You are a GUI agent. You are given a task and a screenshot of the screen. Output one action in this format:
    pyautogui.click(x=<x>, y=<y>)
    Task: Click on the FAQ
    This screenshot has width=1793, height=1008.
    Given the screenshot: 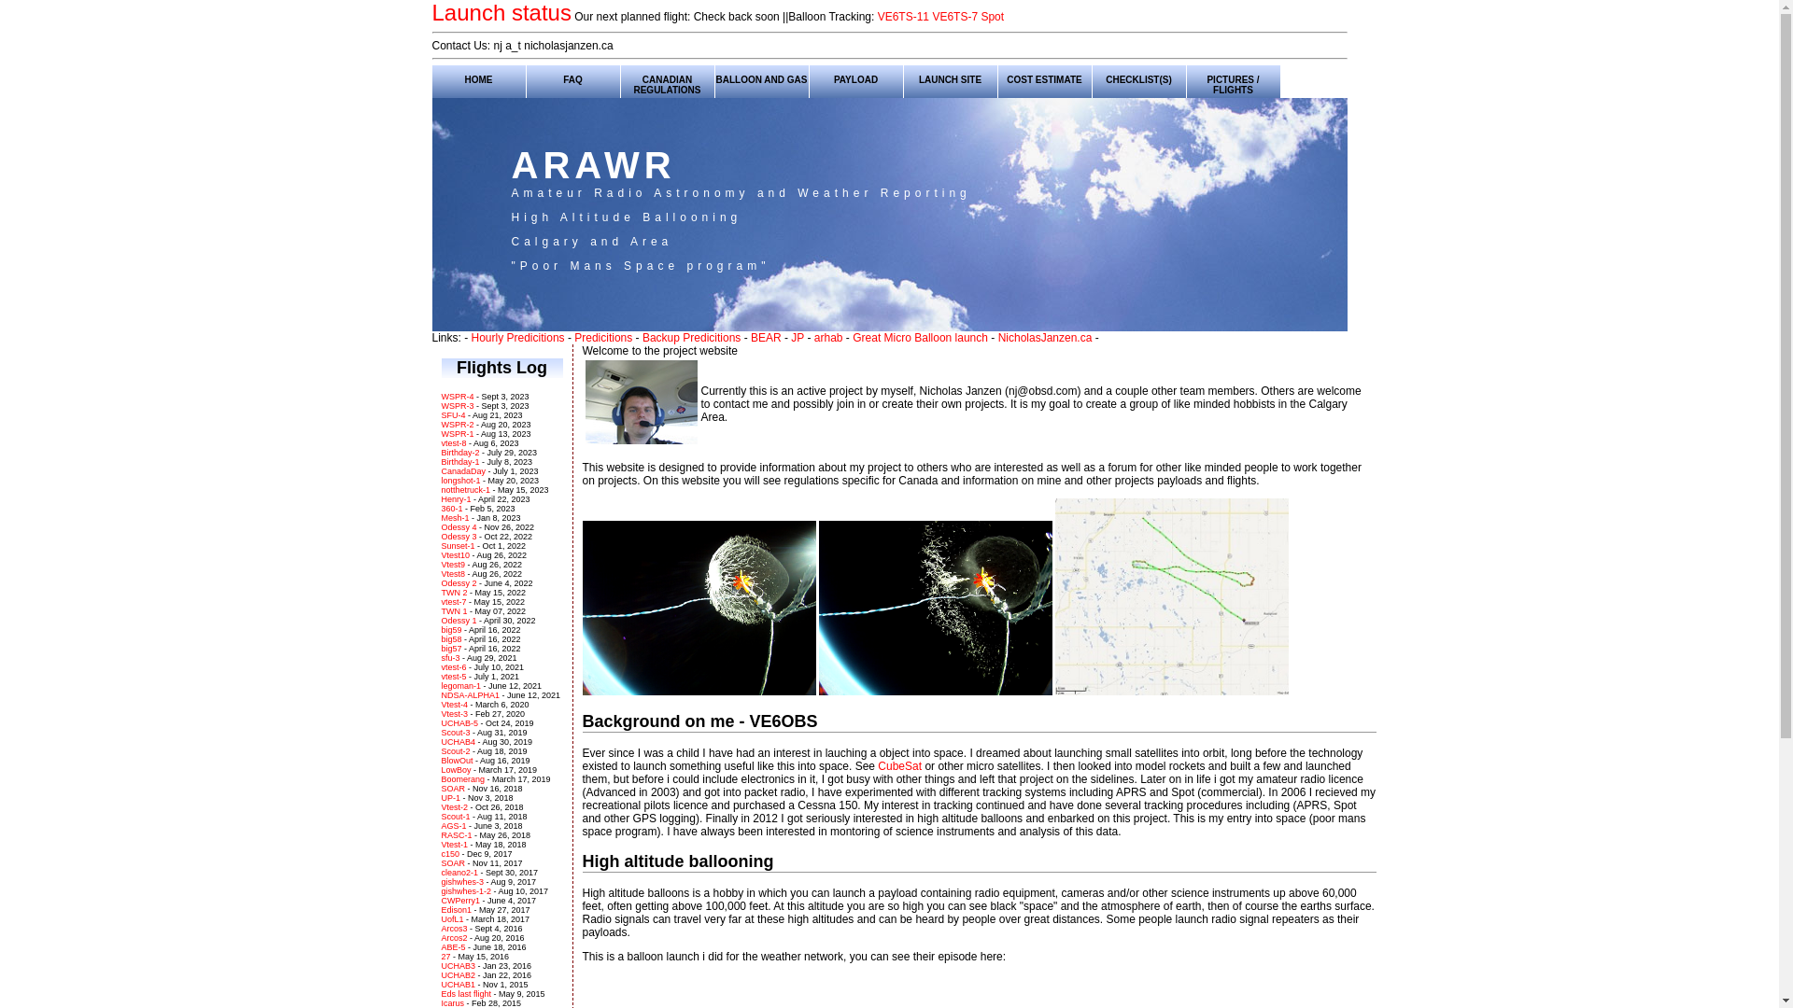 What is the action you would take?
    pyautogui.click(x=573, y=79)
    